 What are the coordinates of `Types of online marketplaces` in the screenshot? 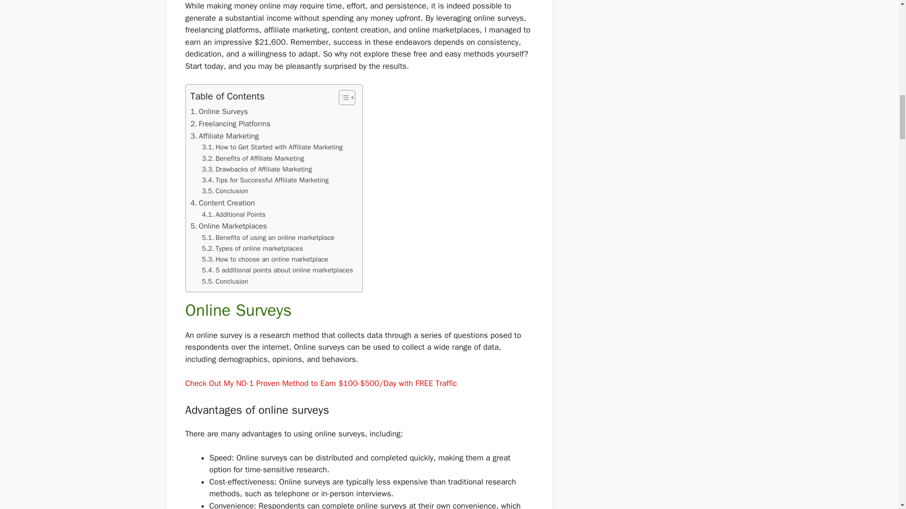 It's located at (253, 248).